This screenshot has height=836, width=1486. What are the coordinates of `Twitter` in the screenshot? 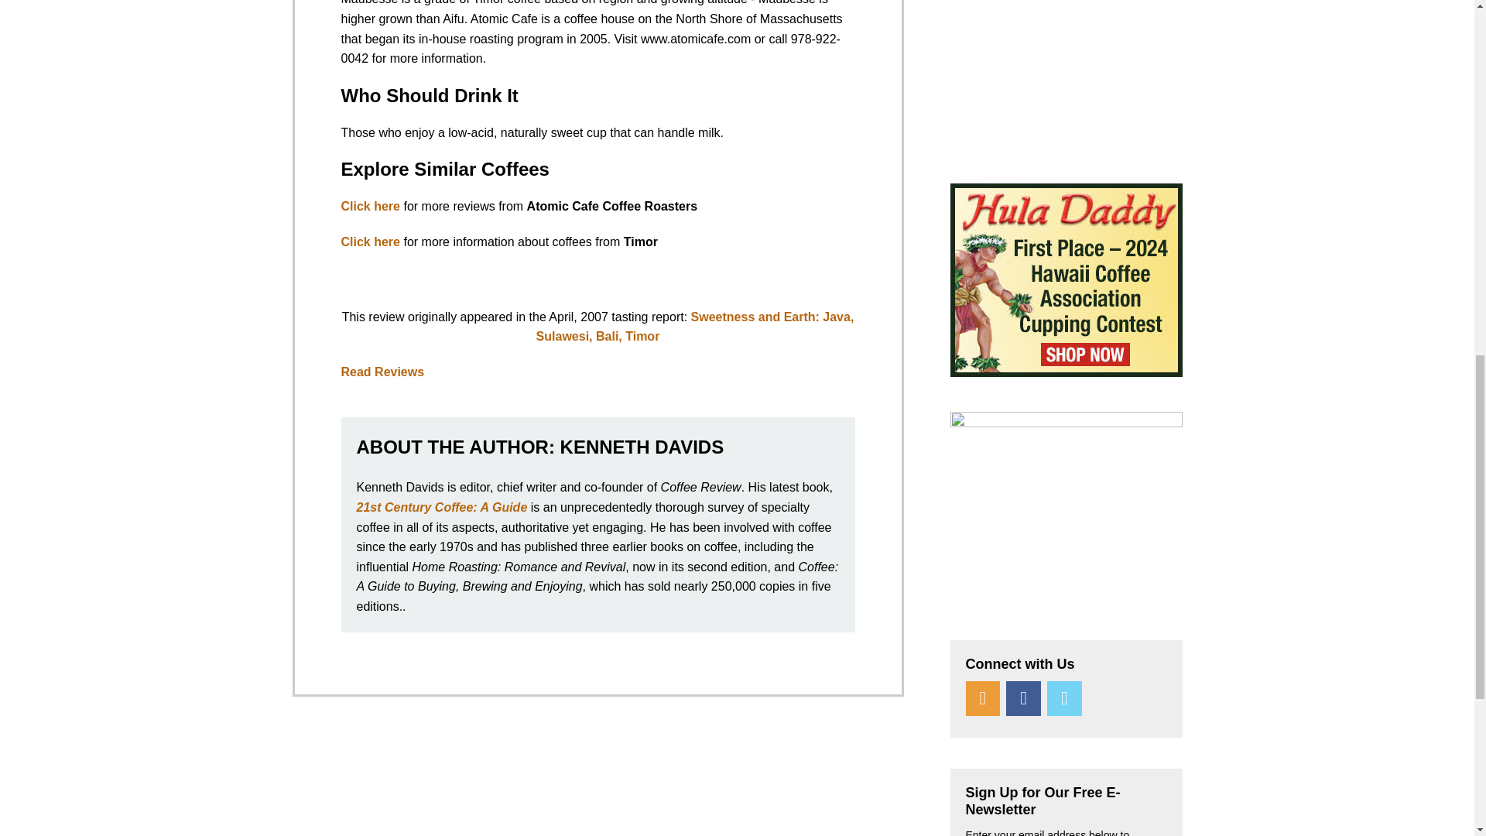 It's located at (1064, 698).